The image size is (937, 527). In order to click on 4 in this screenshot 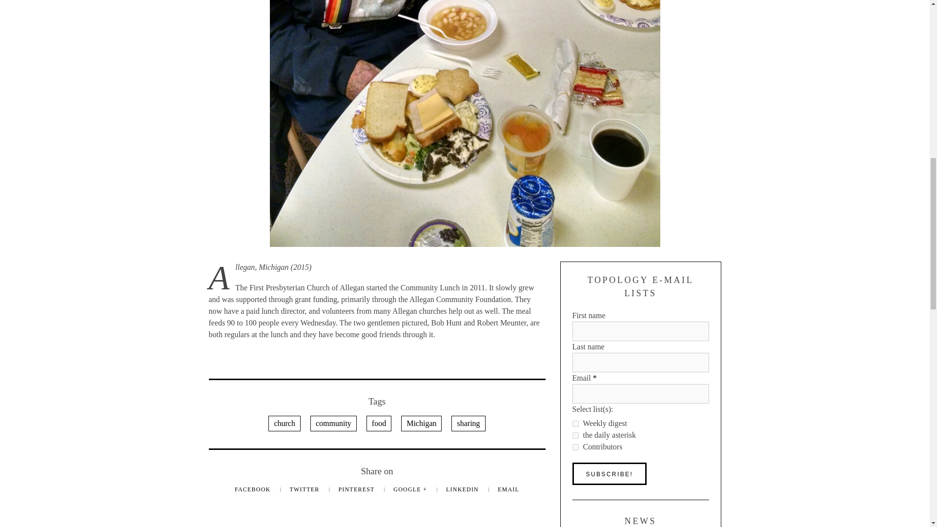, I will do `click(575, 435)`.